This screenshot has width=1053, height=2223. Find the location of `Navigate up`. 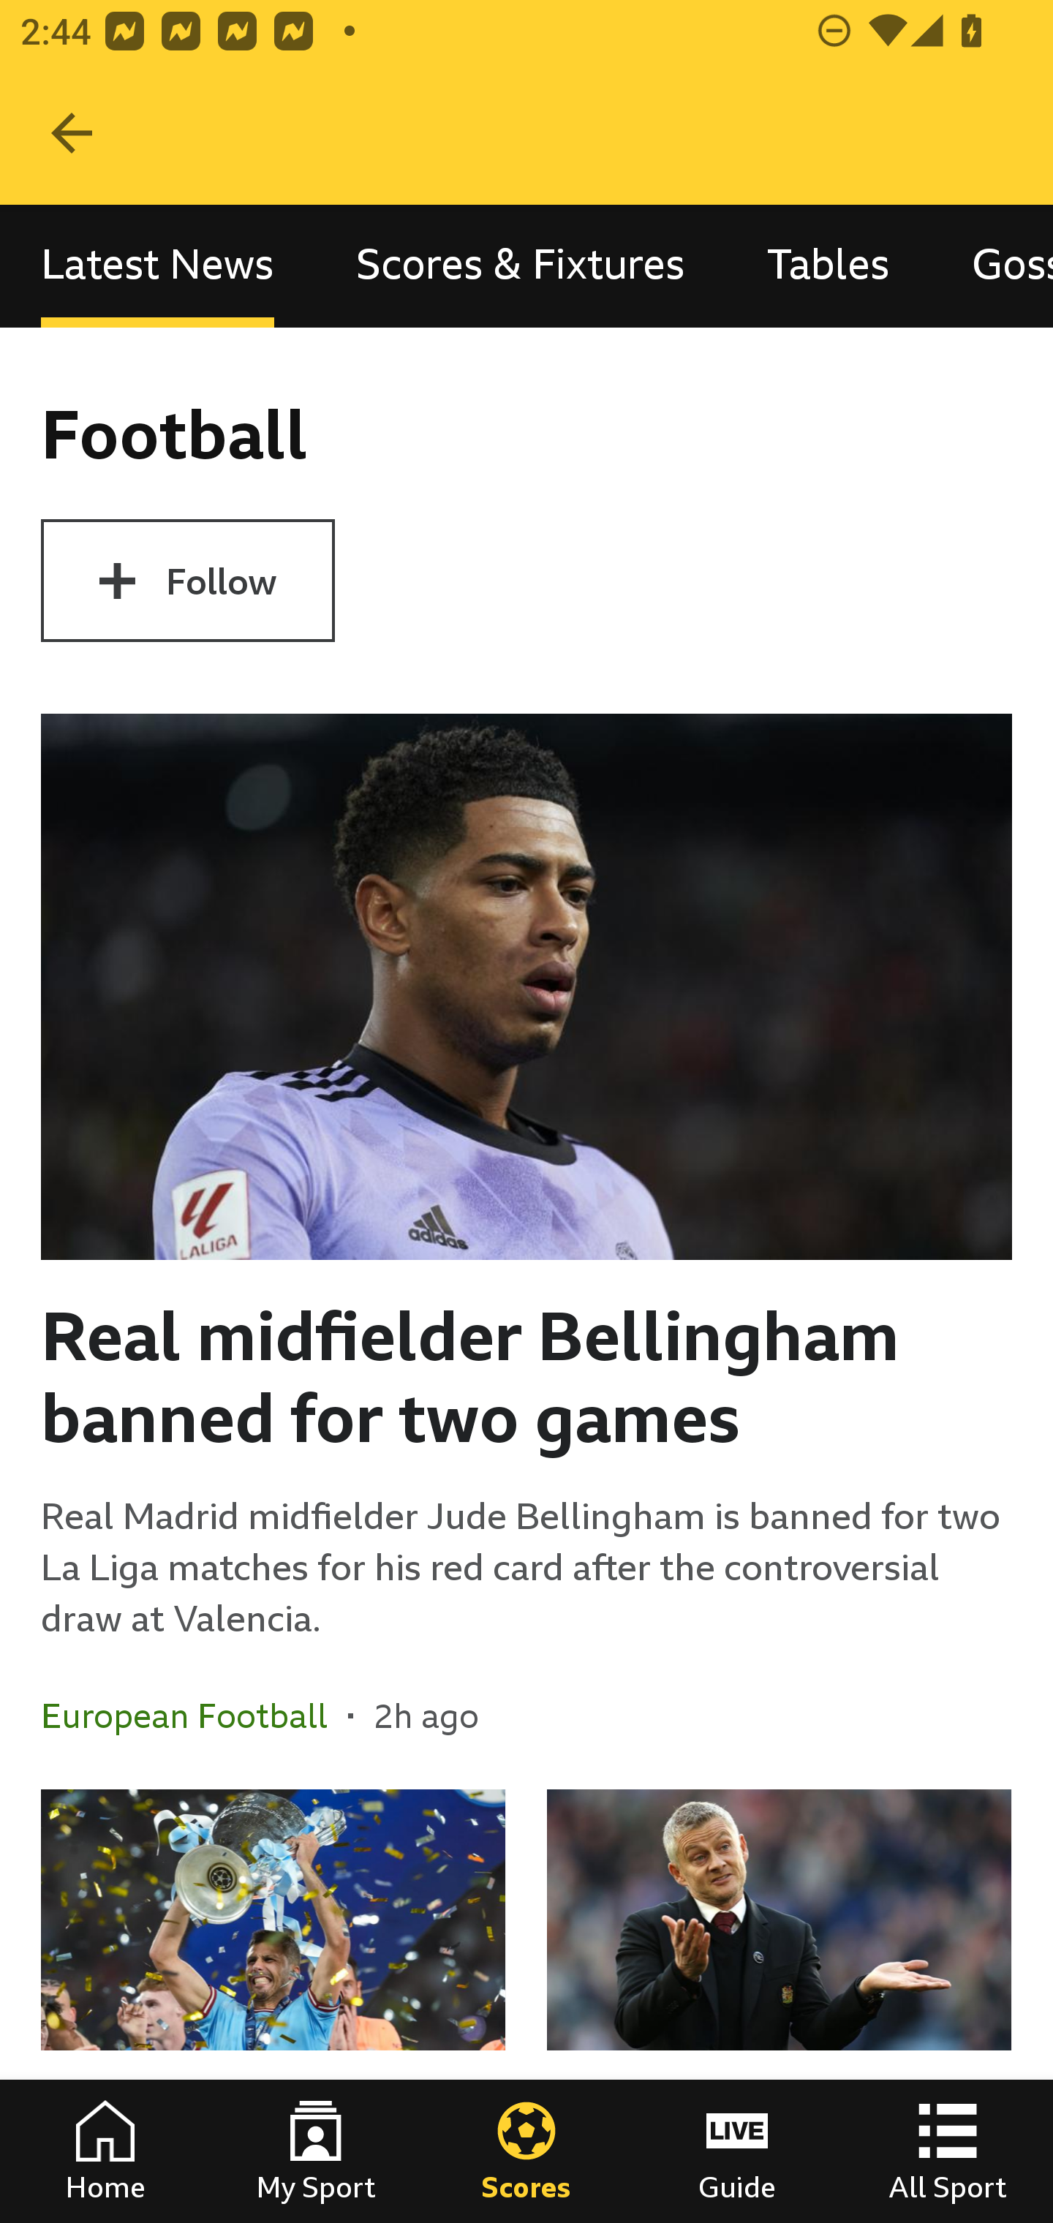

Navigate up is located at coordinates (72, 133).